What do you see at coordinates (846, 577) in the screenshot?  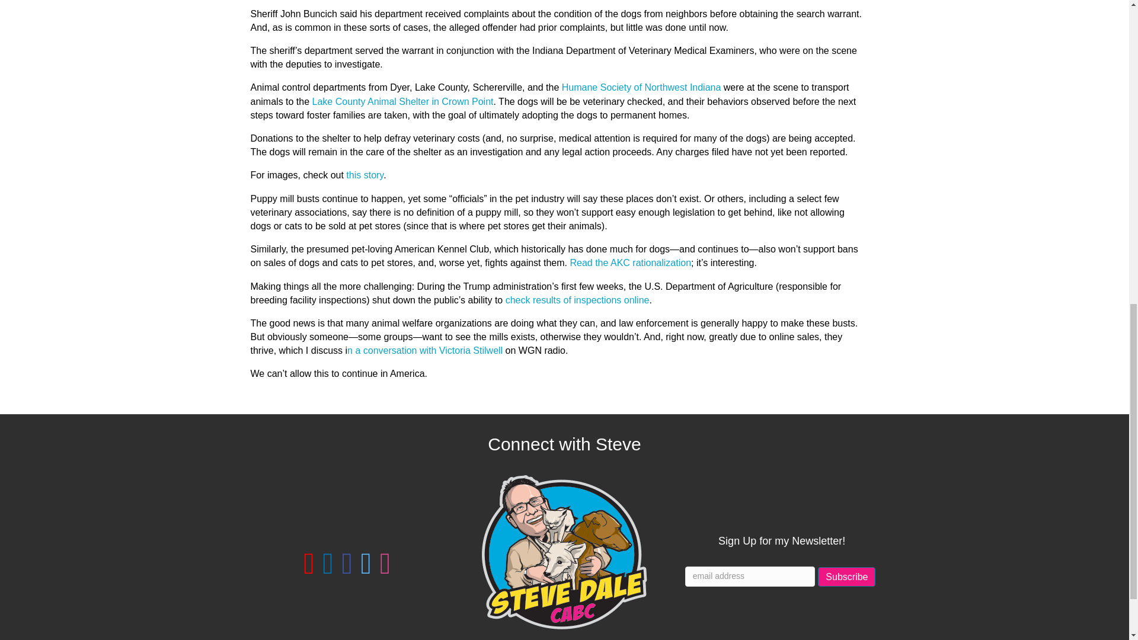 I see `Subscribe` at bounding box center [846, 577].